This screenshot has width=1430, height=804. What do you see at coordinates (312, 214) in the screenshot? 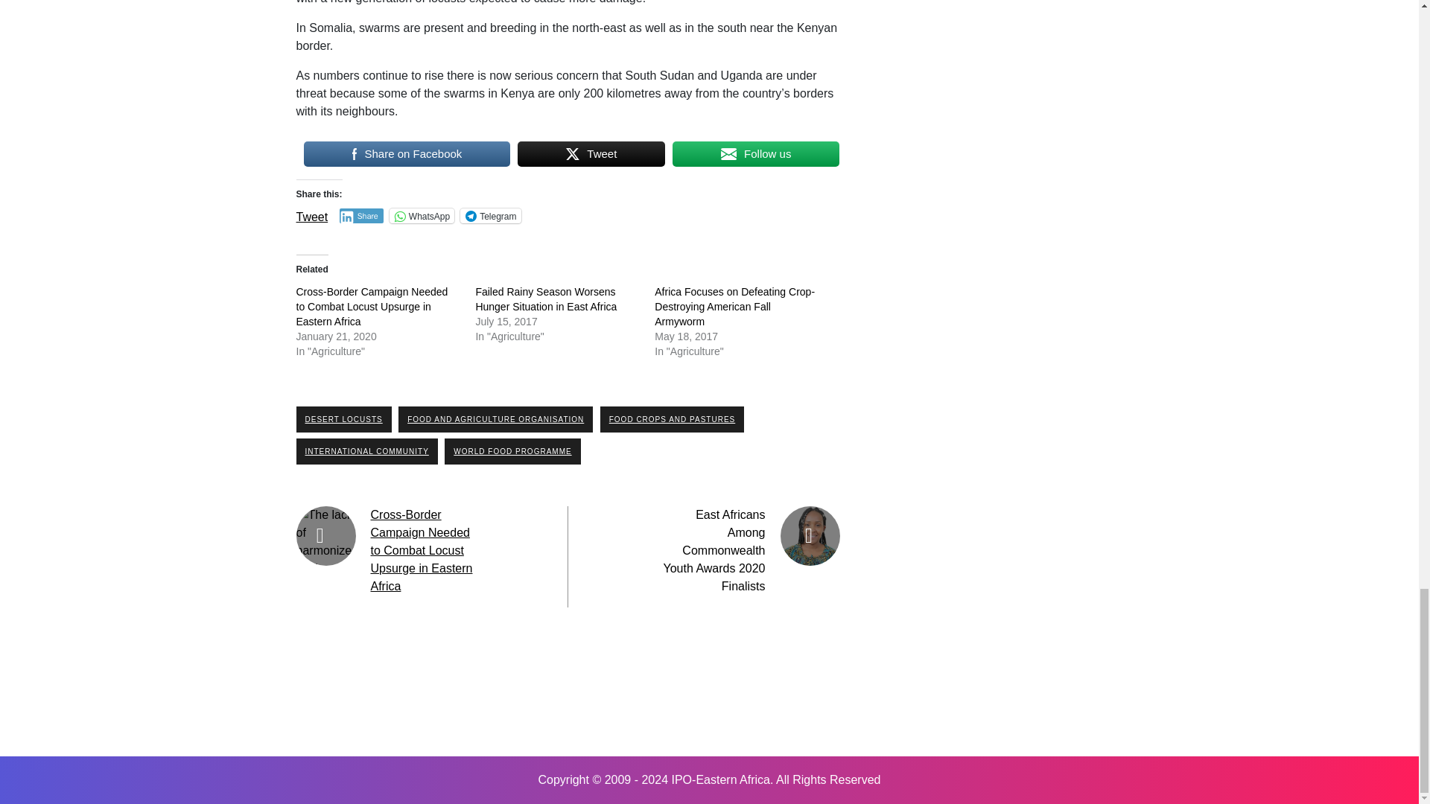
I see `Tweet` at bounding box center [312, 214].